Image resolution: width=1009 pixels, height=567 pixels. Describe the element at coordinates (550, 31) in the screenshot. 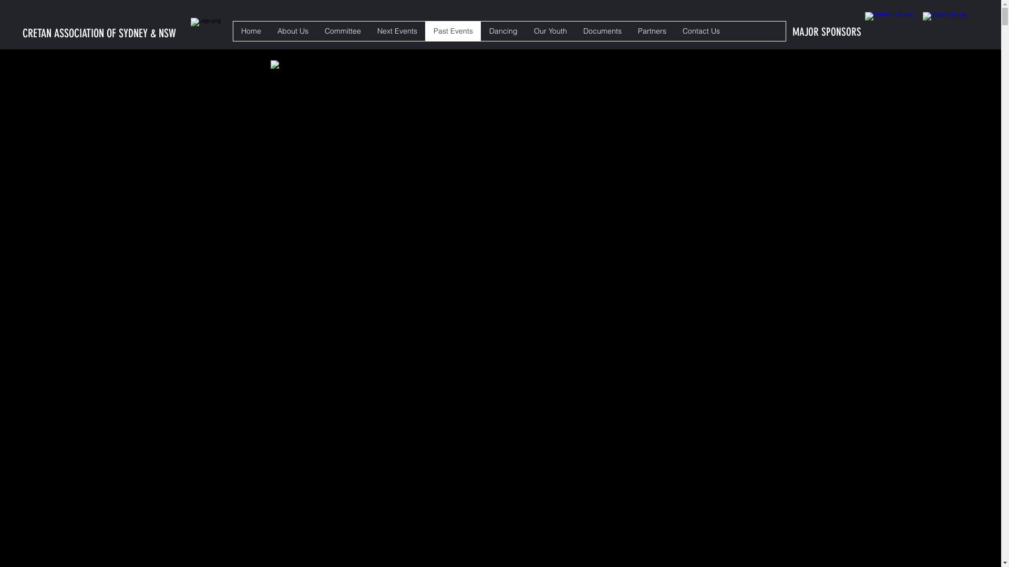

I see `Our Youth` at that location.